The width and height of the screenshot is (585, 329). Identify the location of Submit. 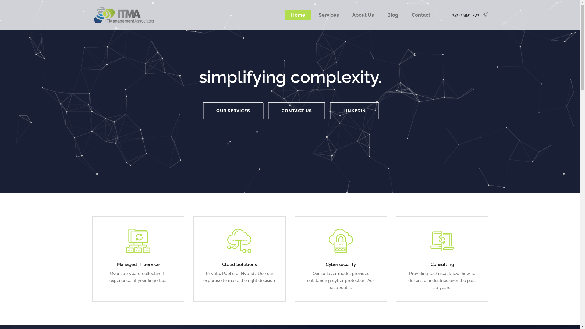
(475, 271).